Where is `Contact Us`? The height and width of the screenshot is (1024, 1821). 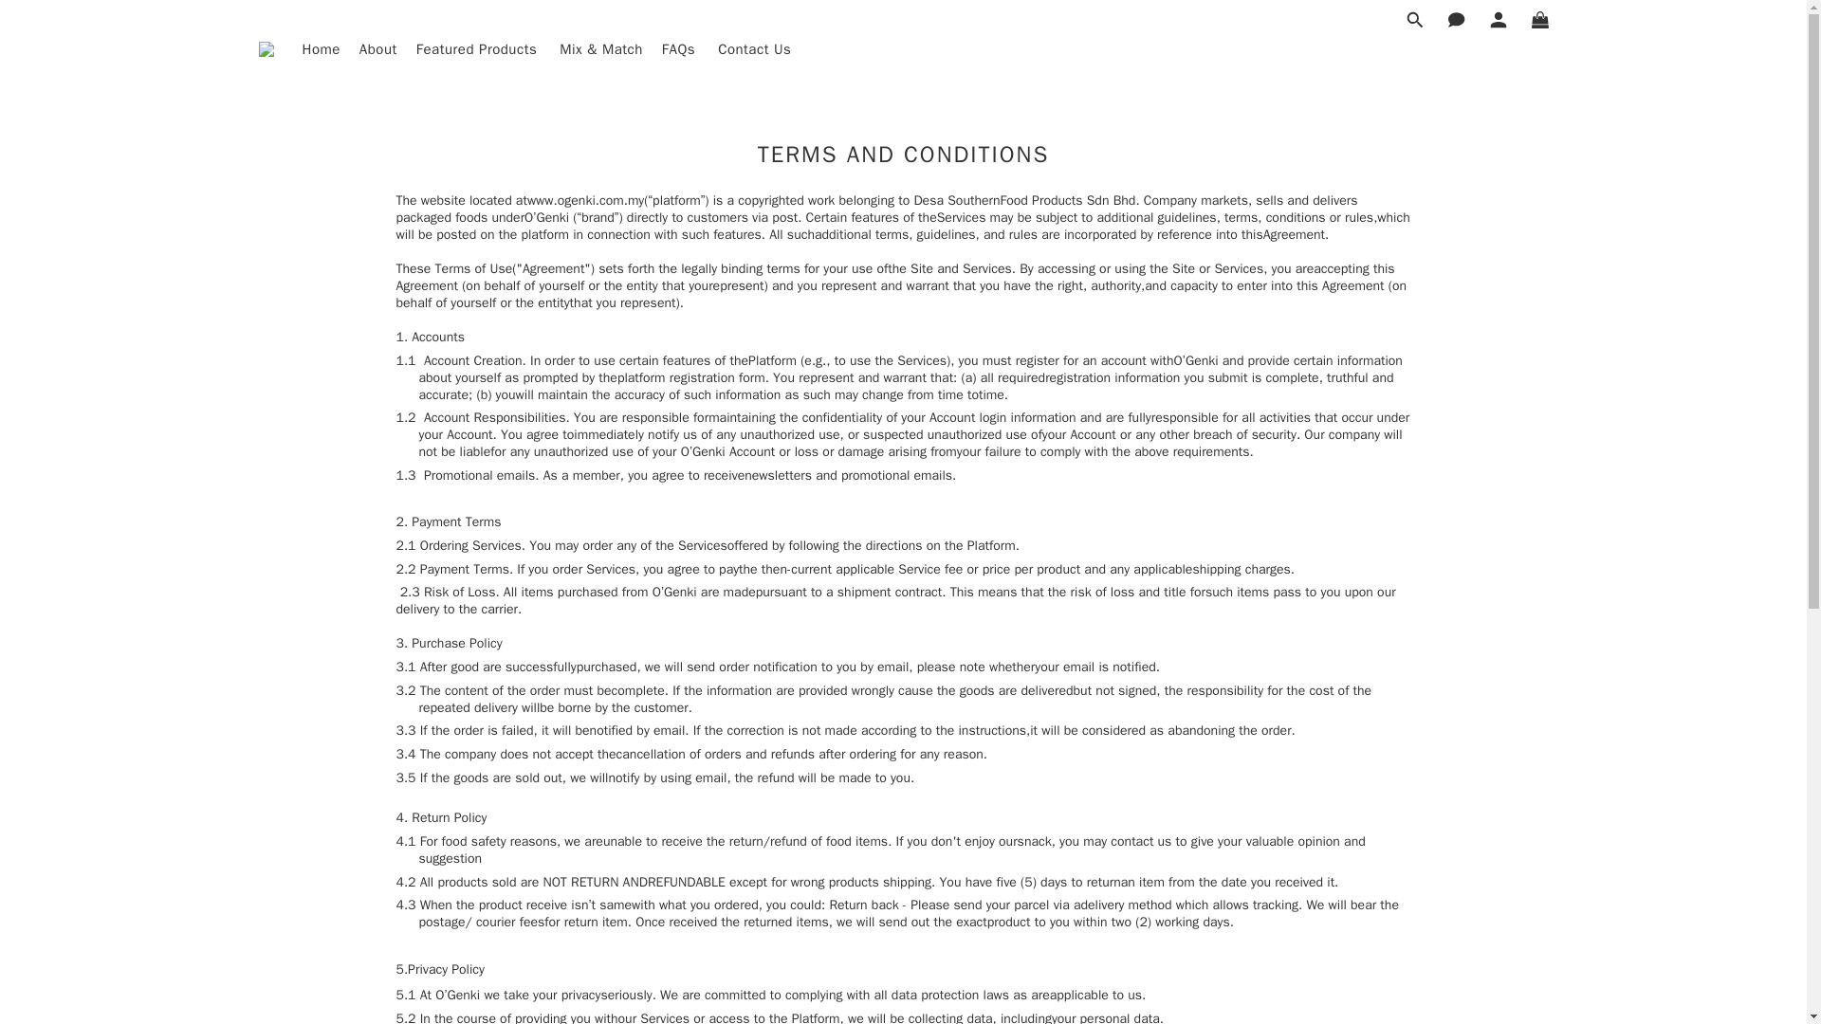 Contact Us is located at coordinates (753, 49).